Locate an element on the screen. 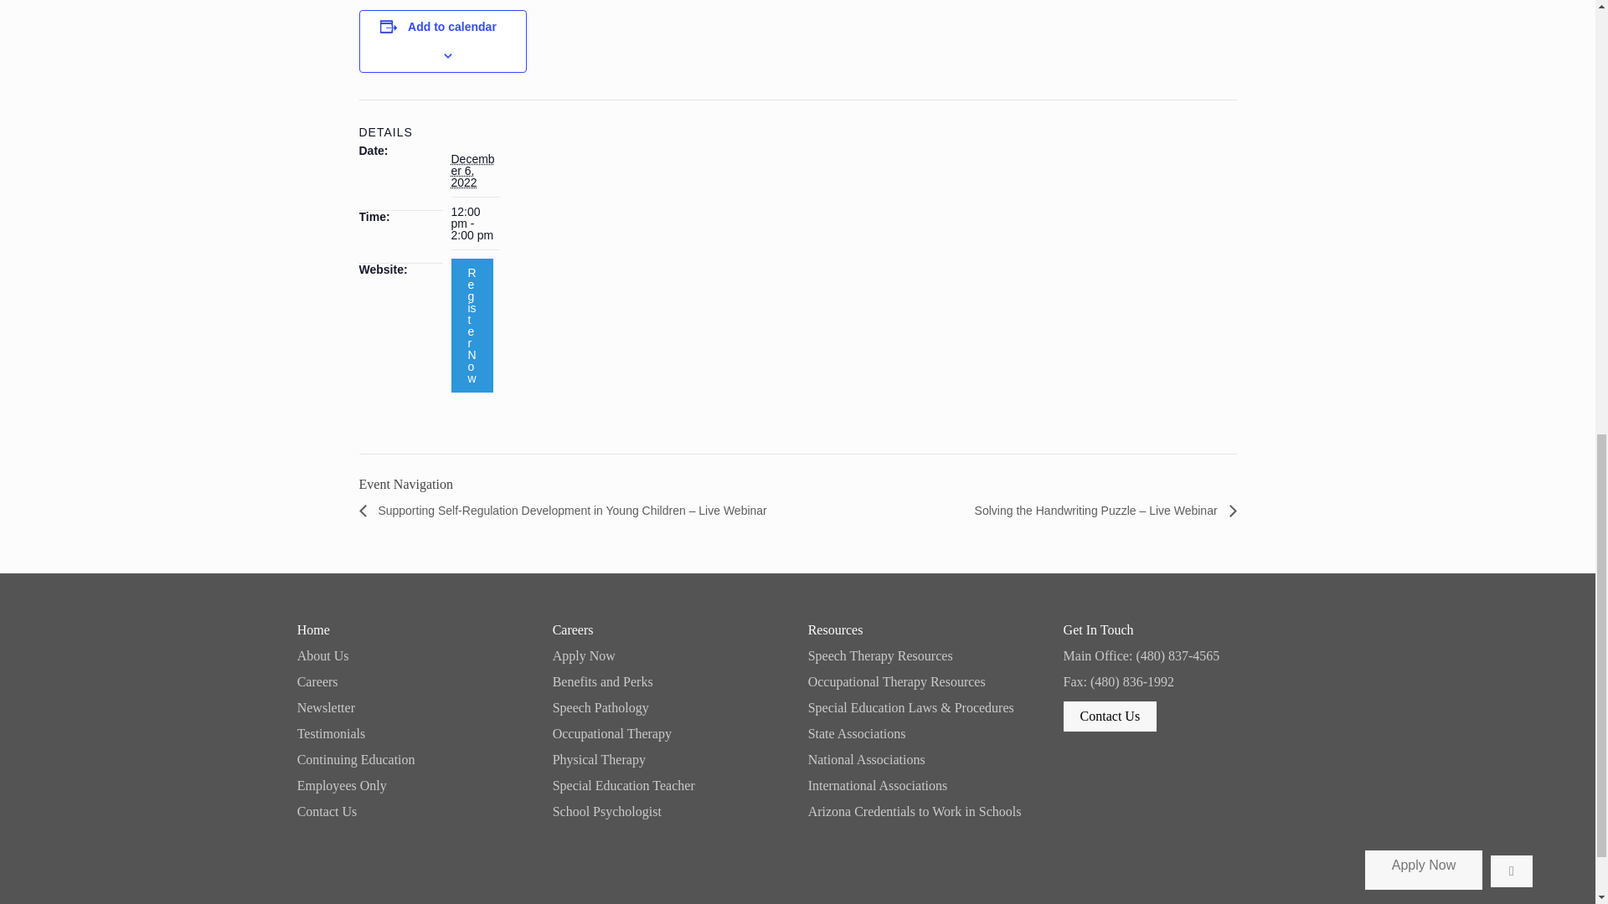  Testimonials is located at coordinates (415, 733).